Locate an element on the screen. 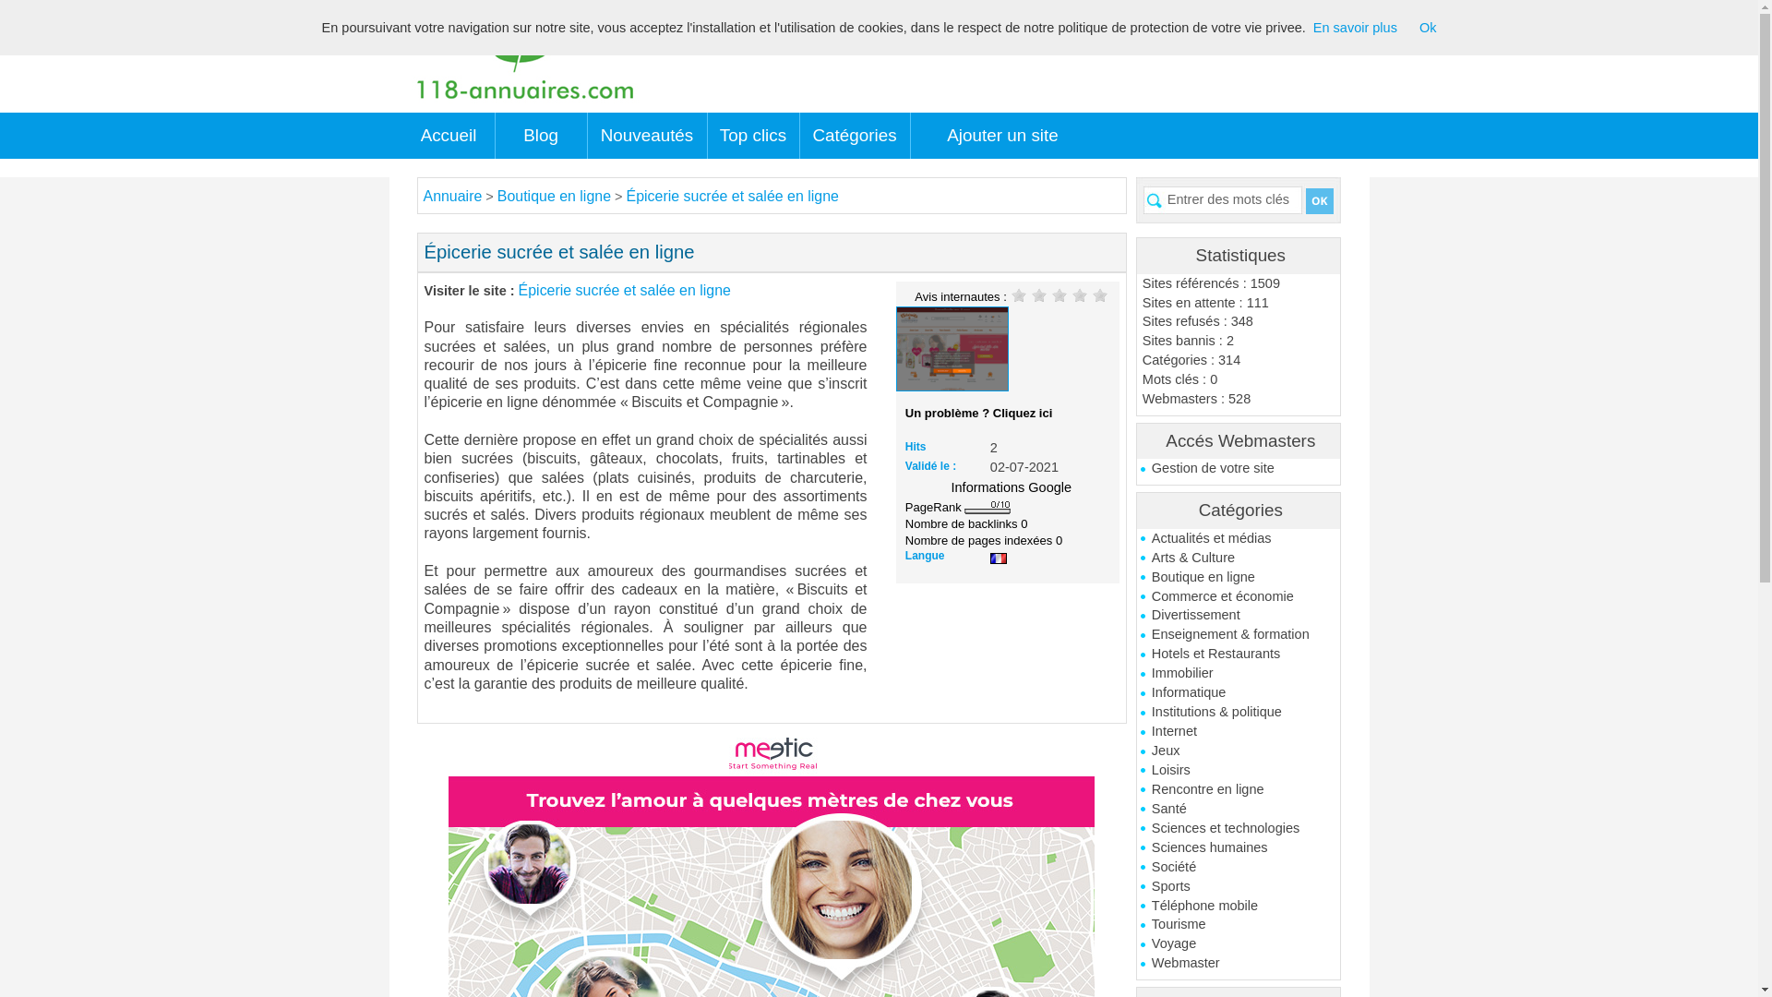  2 is located at coordinates (1039, 294).